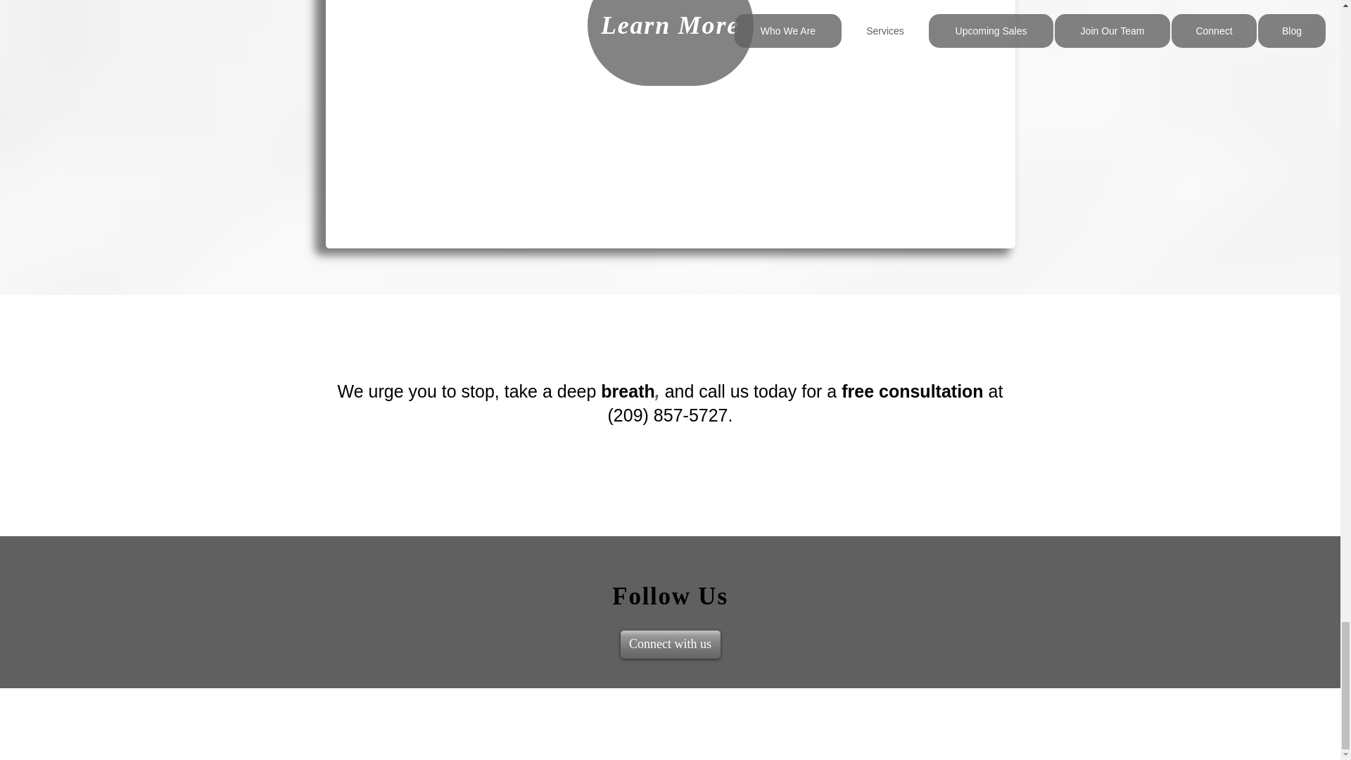 The height and width of the screenshot is (760, 1351). I want to click on Connect with us, so click(670, 645).